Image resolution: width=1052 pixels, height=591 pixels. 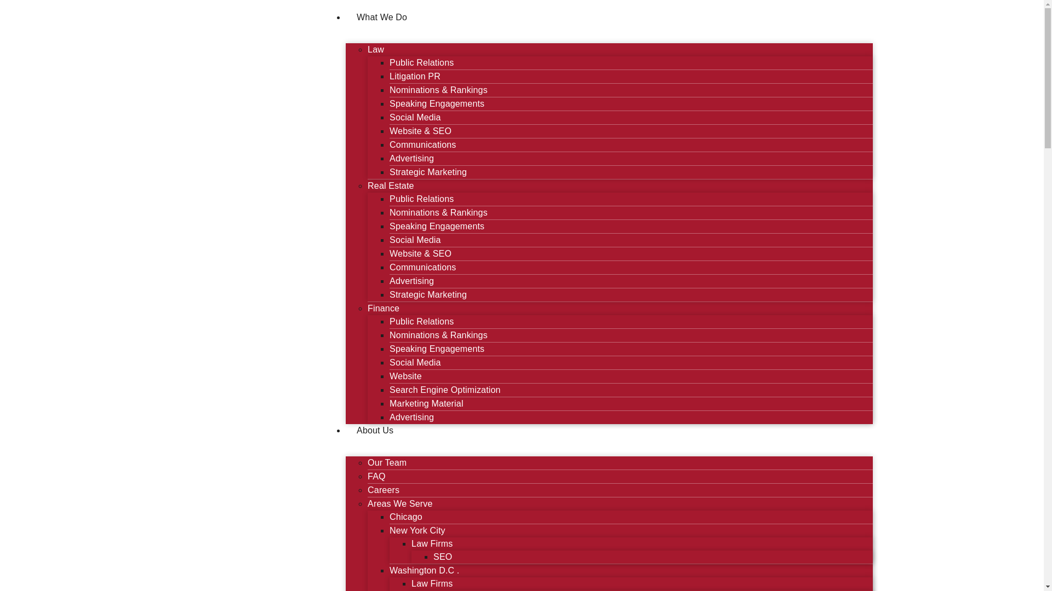 I want to click on Careers, so click(x=384, y=489).